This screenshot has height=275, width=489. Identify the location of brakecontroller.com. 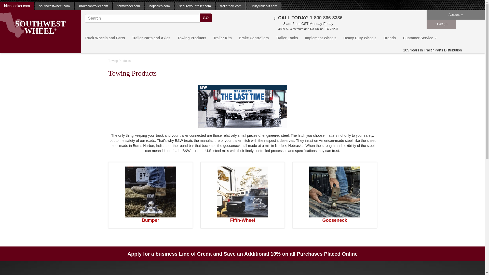
(94, 6).